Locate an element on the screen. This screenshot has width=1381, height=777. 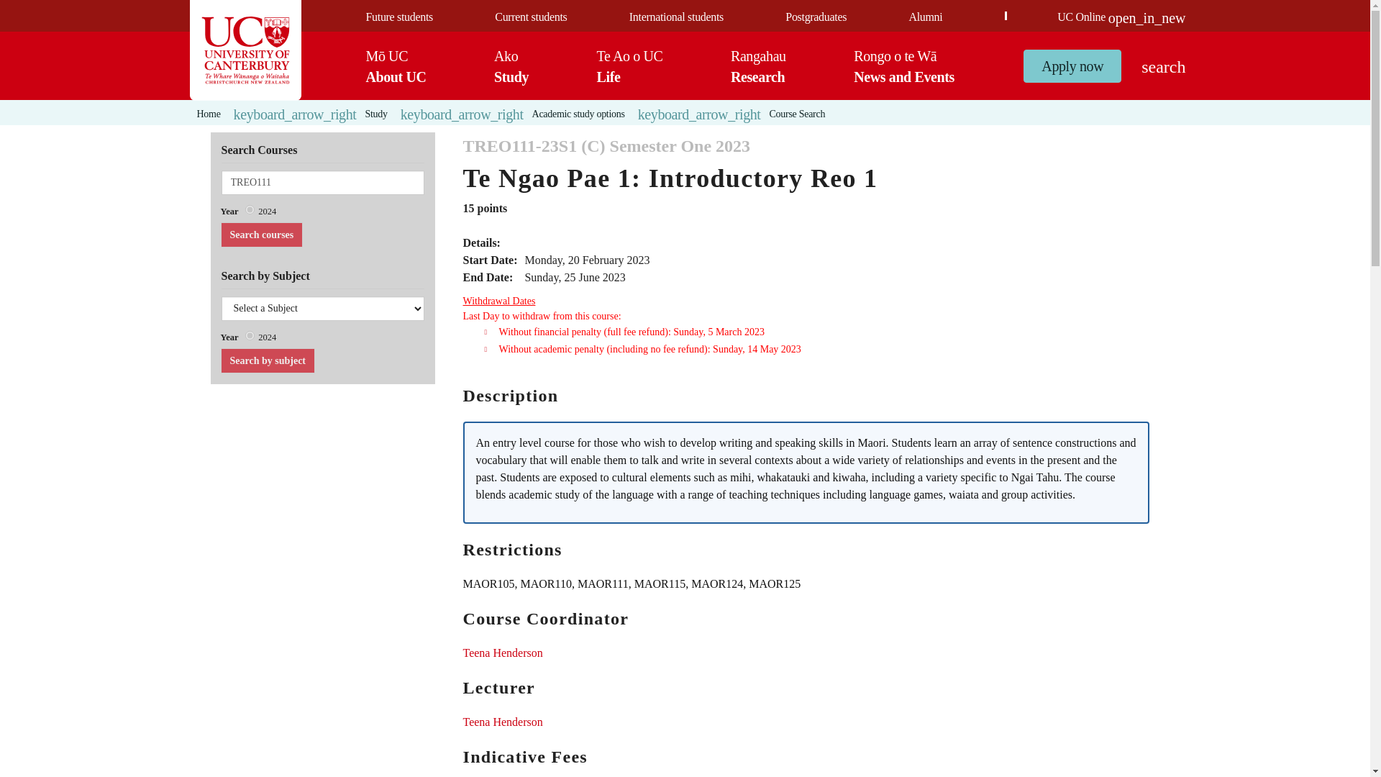
2024 is located at coordinates (250, 335).